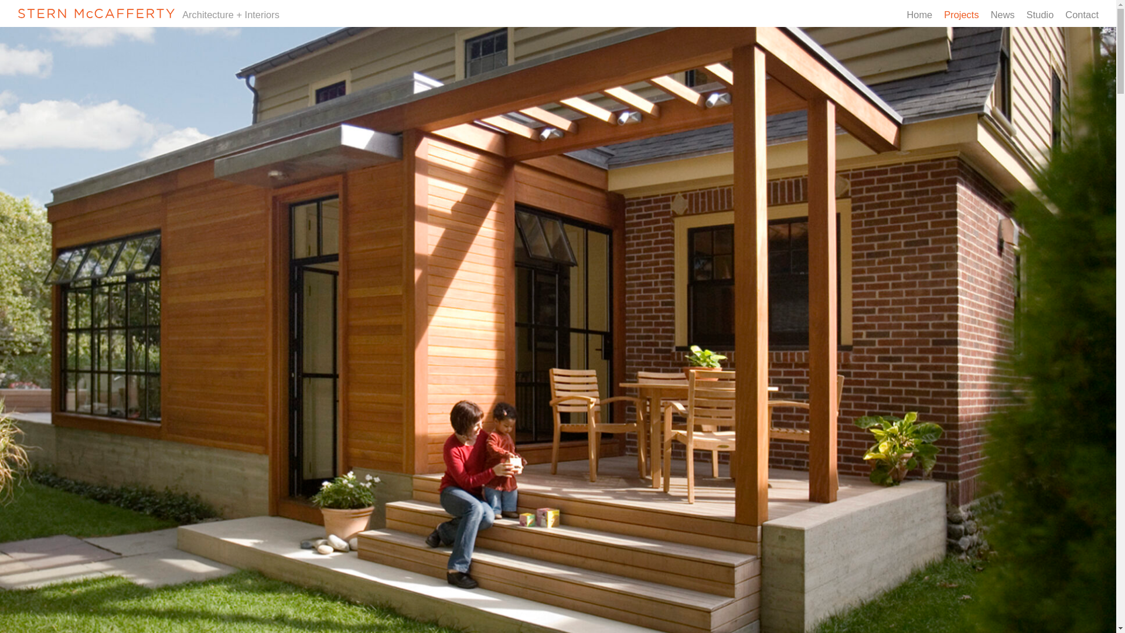 The width and height of the screenshot is (1125, 633). I want to click on Home, so click(919, 13).